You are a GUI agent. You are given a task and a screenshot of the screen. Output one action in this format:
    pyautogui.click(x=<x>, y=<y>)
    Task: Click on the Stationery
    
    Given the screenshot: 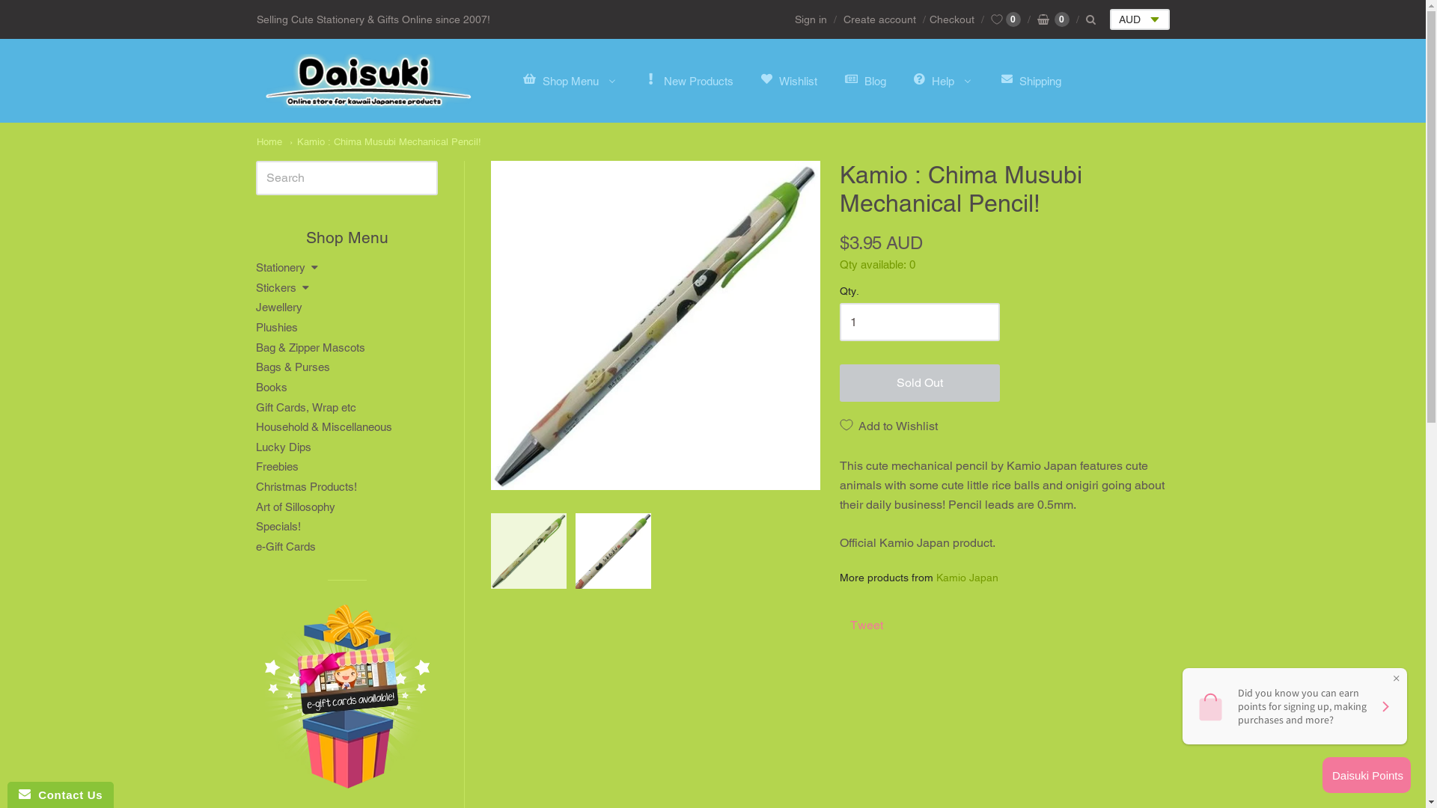 What is the action you would take?
    pyautogui.click(x=347, y=268)
    